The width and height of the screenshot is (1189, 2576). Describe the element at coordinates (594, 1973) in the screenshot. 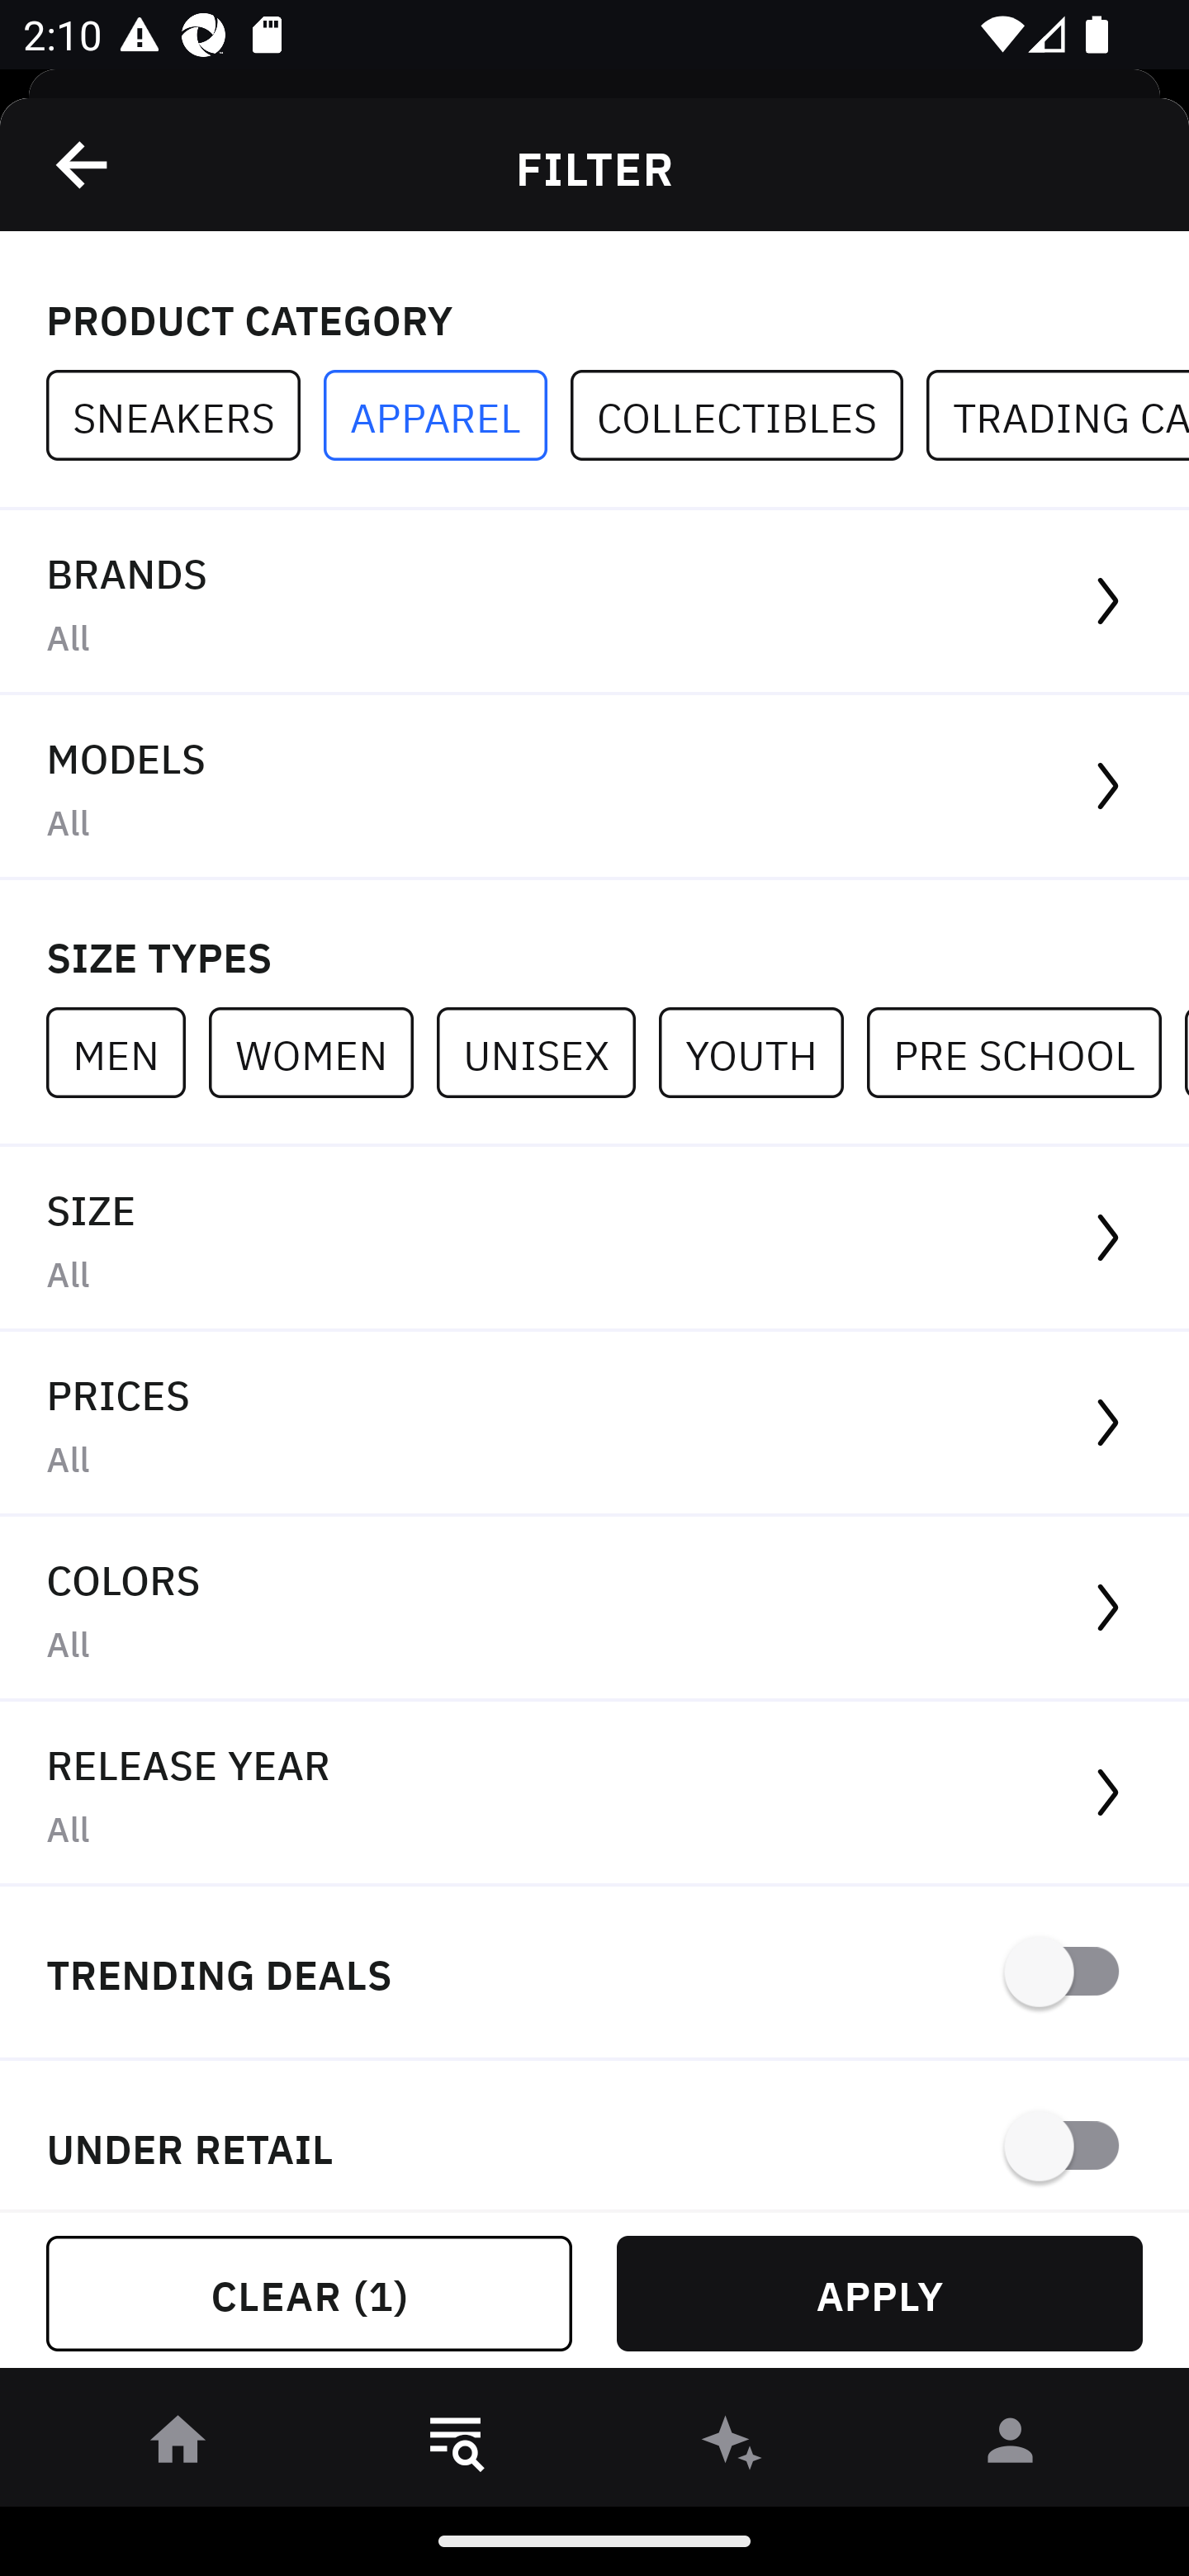

I see `TRENDING DEALS` at that location.